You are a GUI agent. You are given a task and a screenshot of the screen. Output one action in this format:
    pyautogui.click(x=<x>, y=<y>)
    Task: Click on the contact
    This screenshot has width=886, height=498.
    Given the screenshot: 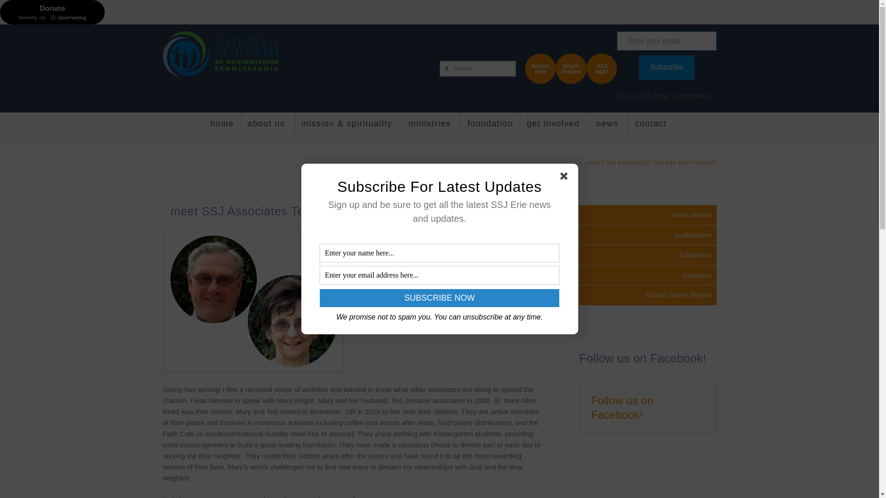 What is the action you would take?
    pyautogui.click(x=652, y=126)
    